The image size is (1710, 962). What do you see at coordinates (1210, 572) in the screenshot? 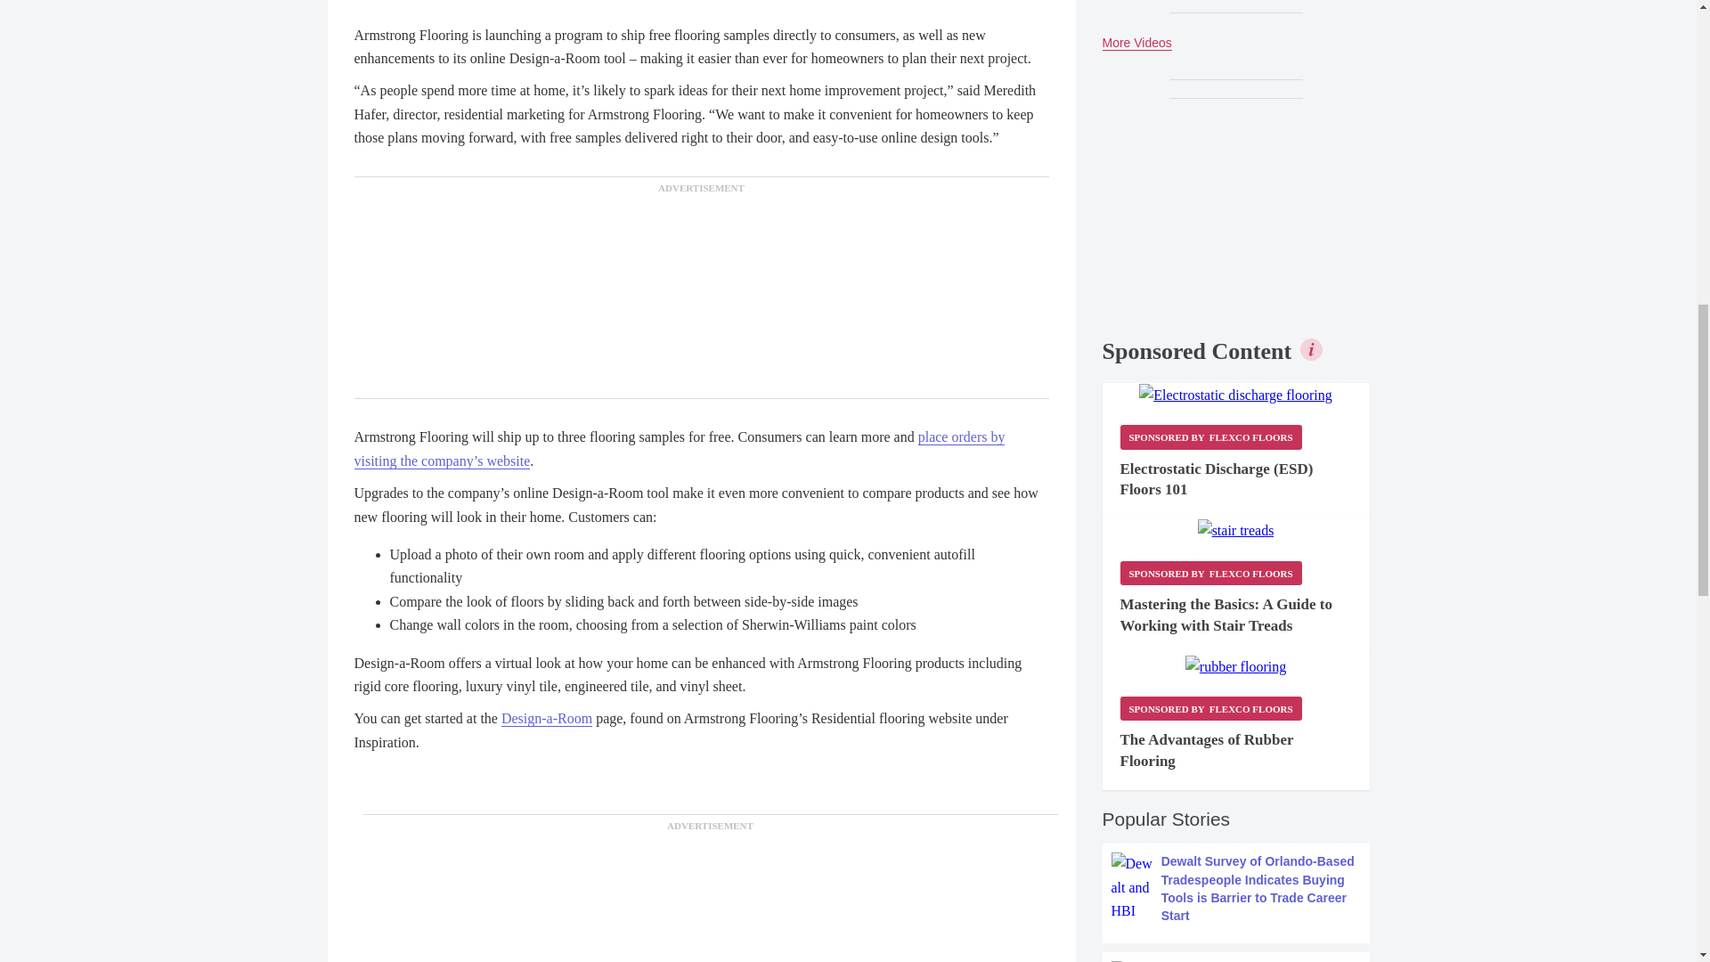
I see `Sponsored by Flexco Floors` at bounding box center [1210, 572].